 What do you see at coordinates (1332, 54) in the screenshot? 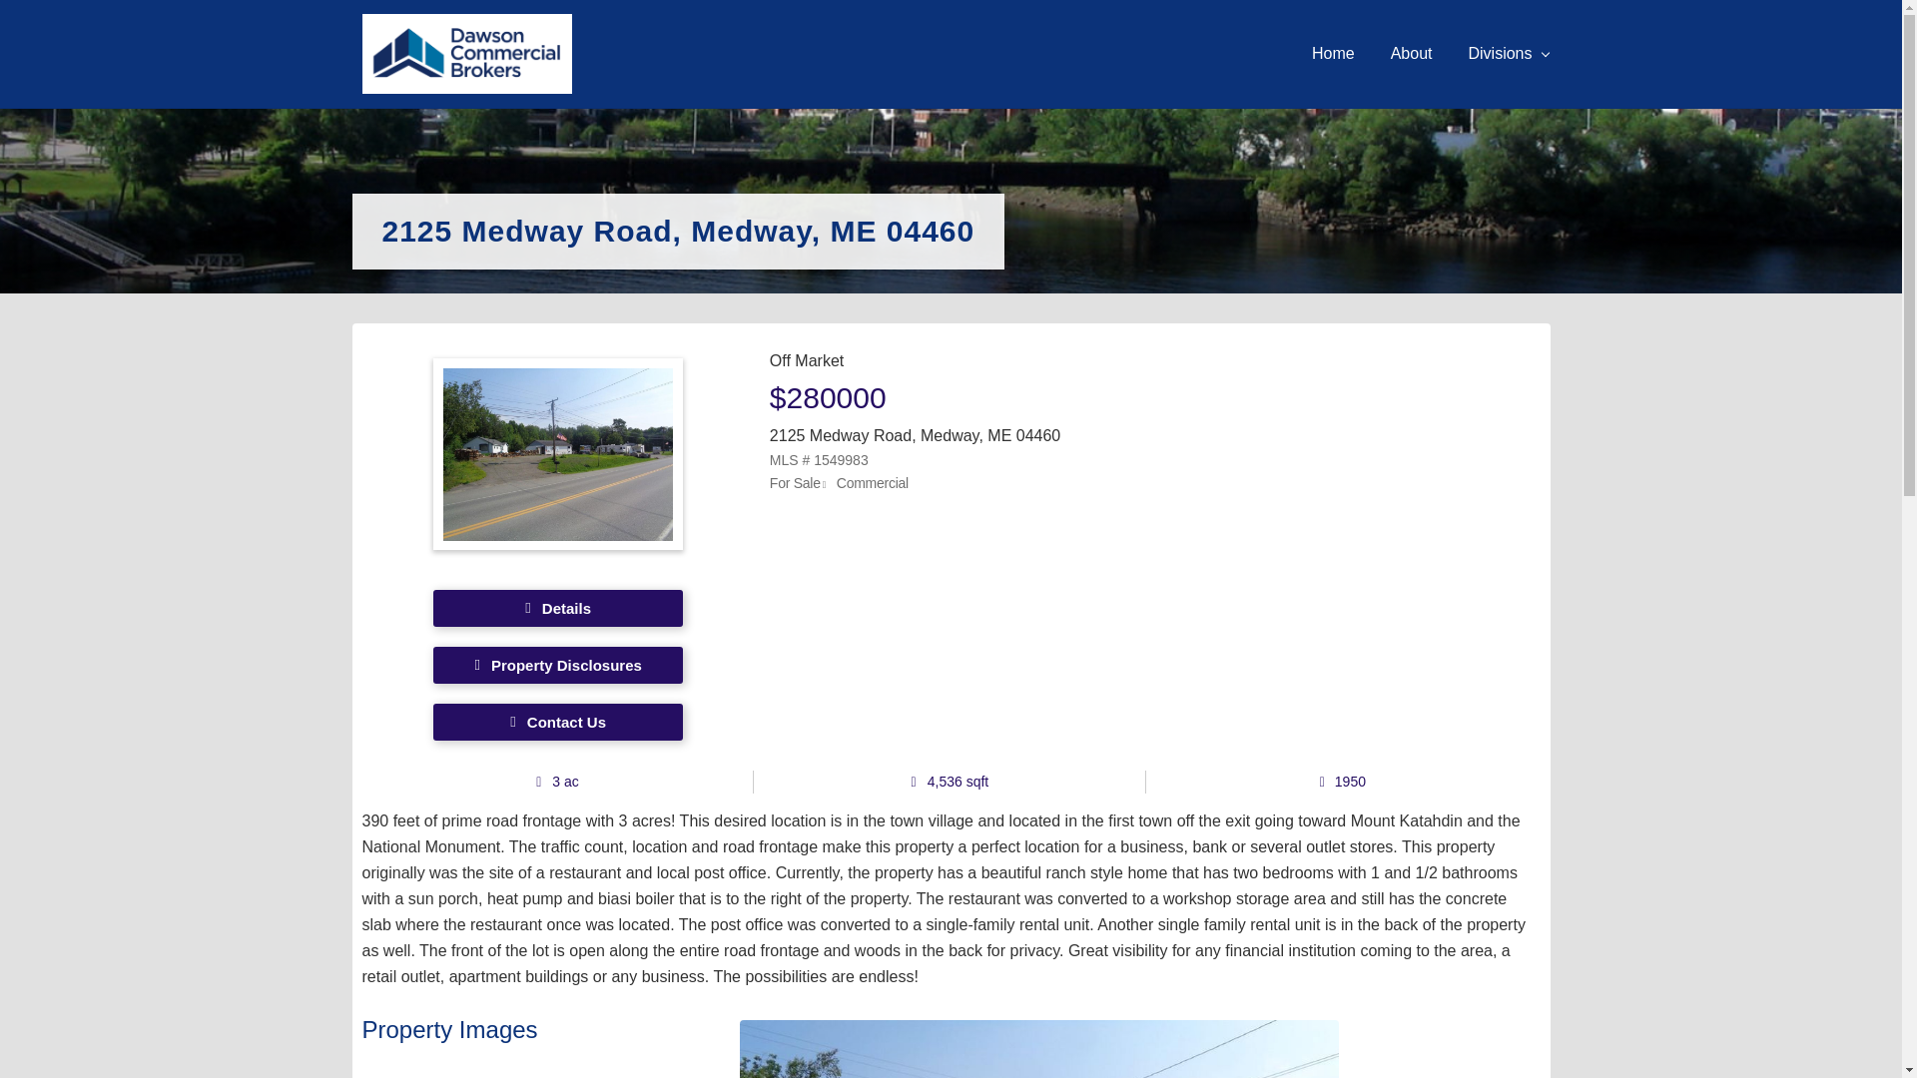
I see `Home` at bounding box center [1332, 54].